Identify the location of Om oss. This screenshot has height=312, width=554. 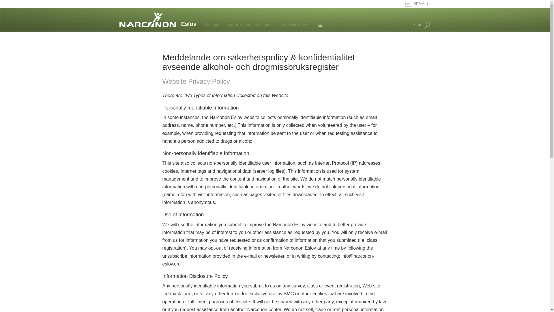
(204, 25).